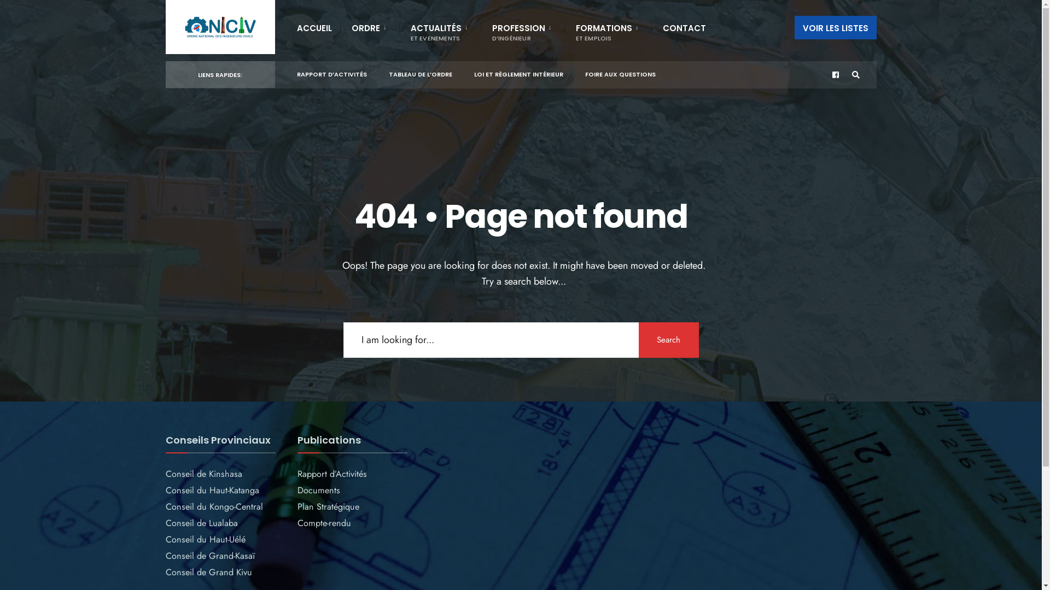 This screenshot has width=1050, height=590. What do you see at coordinates (324, 523) in the screenshot?
I see `Compte-rendu` at bounding box center [324, 523].